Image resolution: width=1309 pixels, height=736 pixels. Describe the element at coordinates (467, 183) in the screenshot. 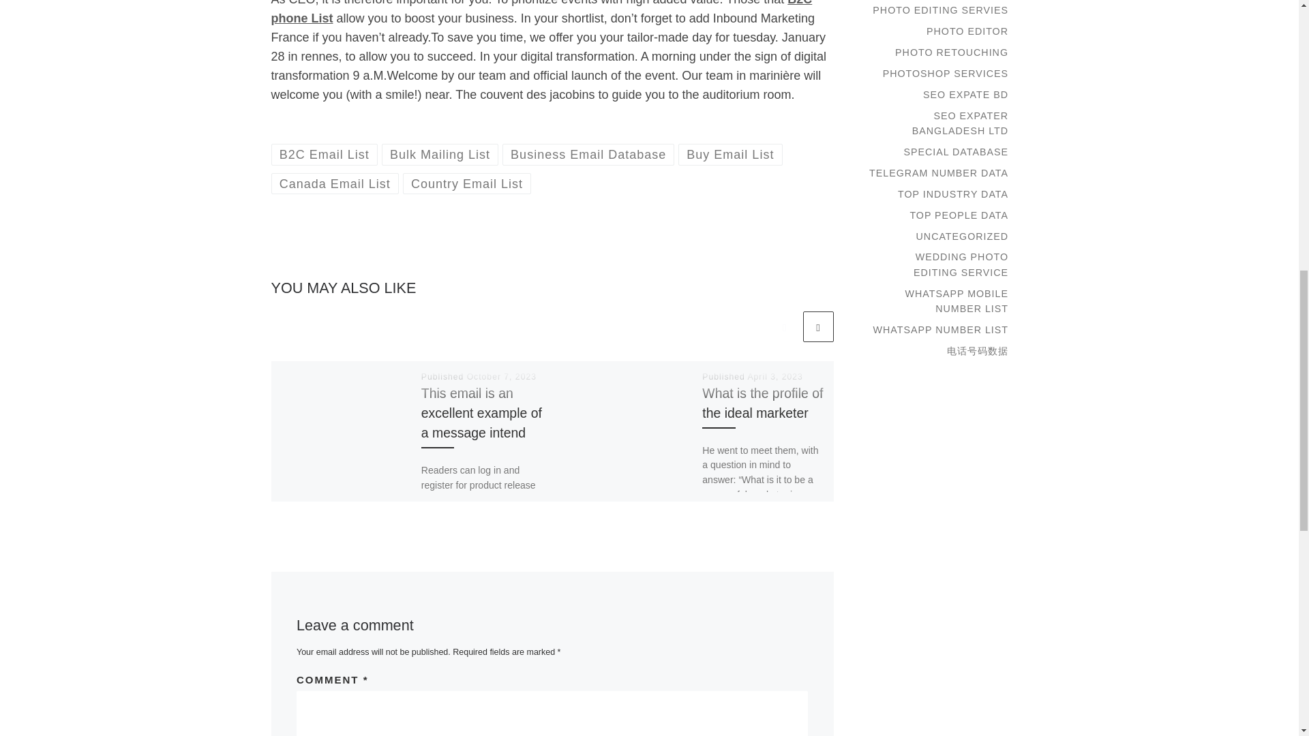

I see `View all posts in Country Email List` at that location.